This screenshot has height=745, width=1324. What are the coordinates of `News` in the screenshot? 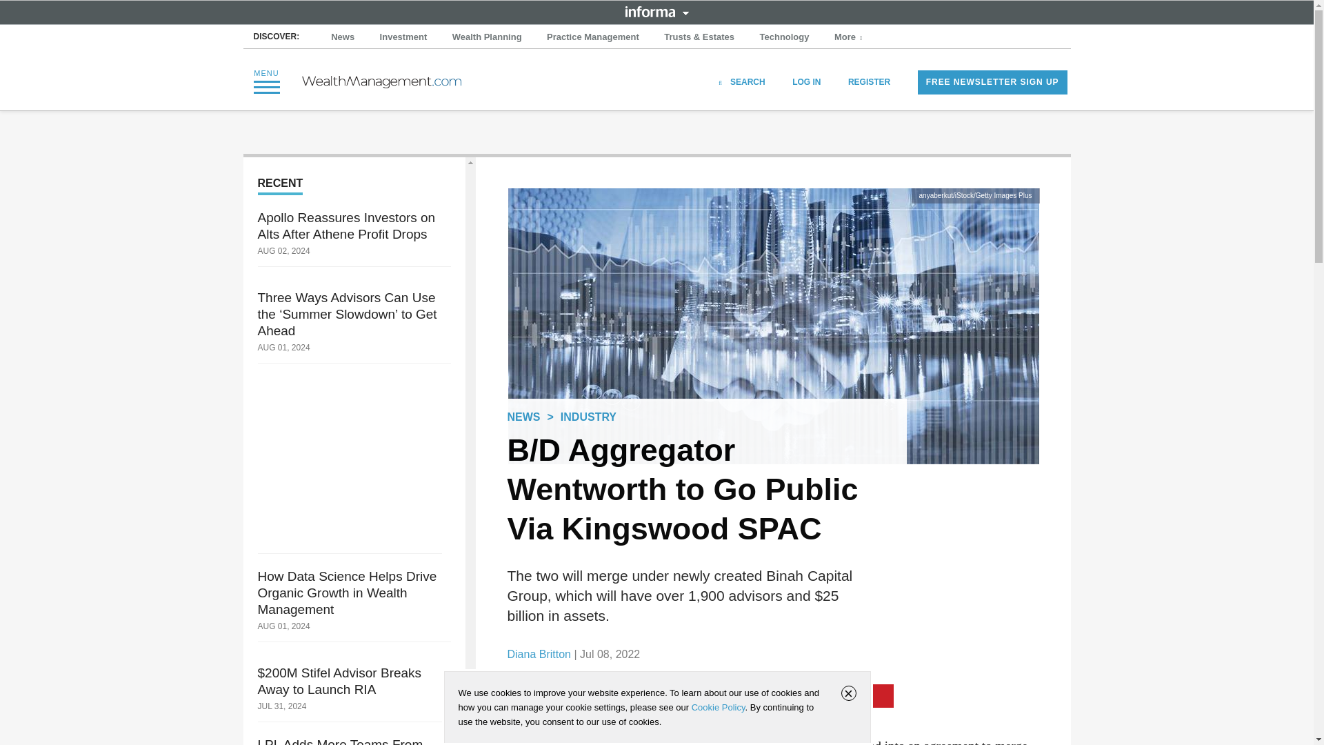 It's located at (343, 37).